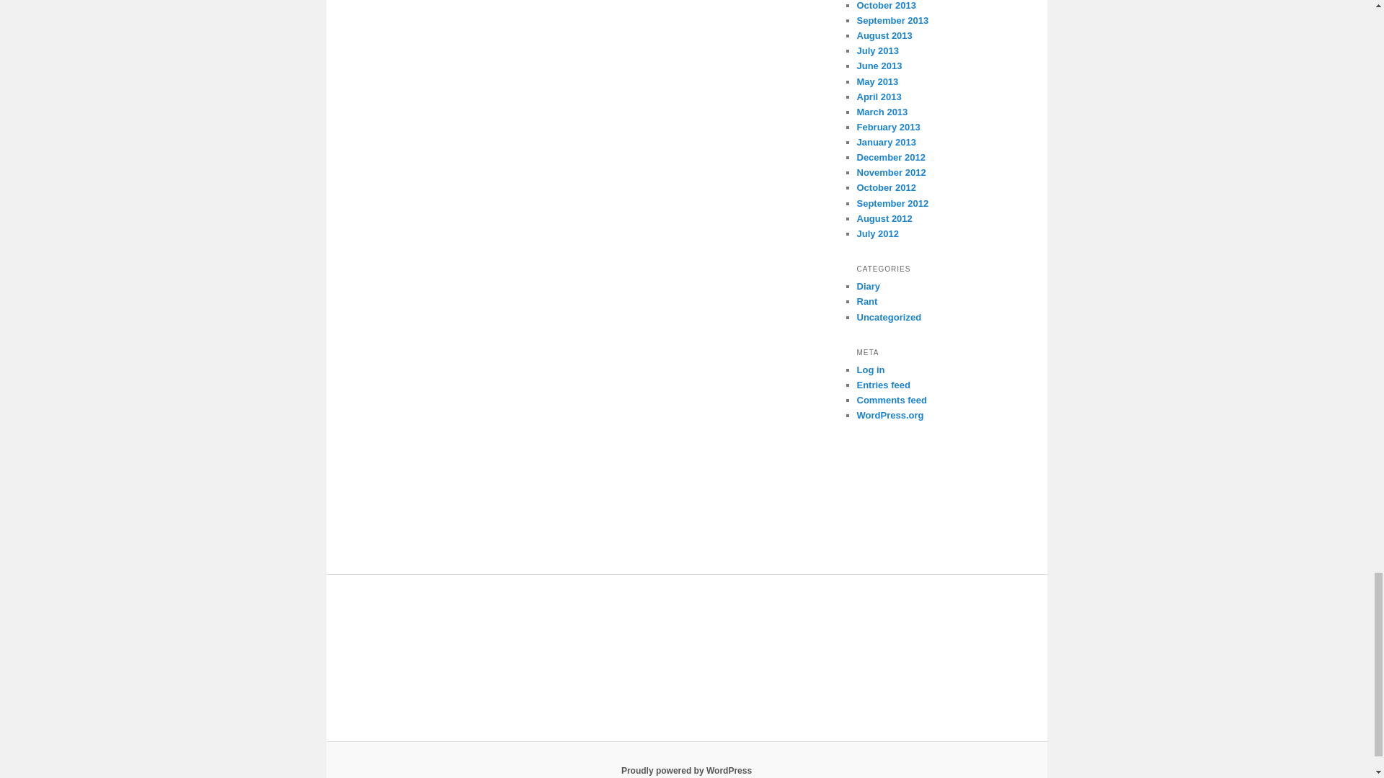  I want to click on Semantic Personal Publishing Platform, so click(686, 770).